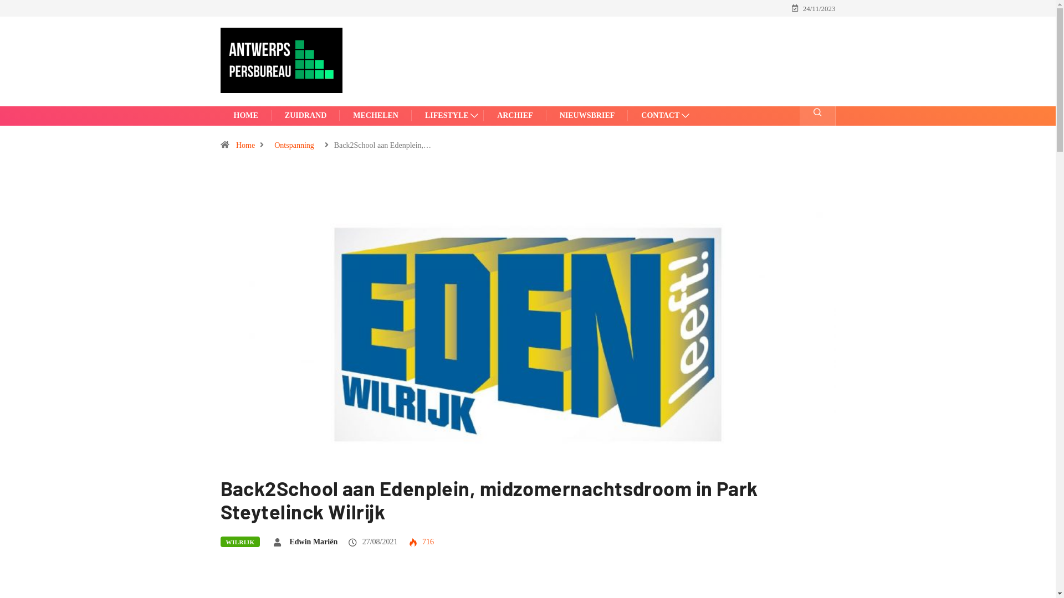  Describe the element at coordinates (607, 60) in the screenshot. I see `Advertisement` at that location.